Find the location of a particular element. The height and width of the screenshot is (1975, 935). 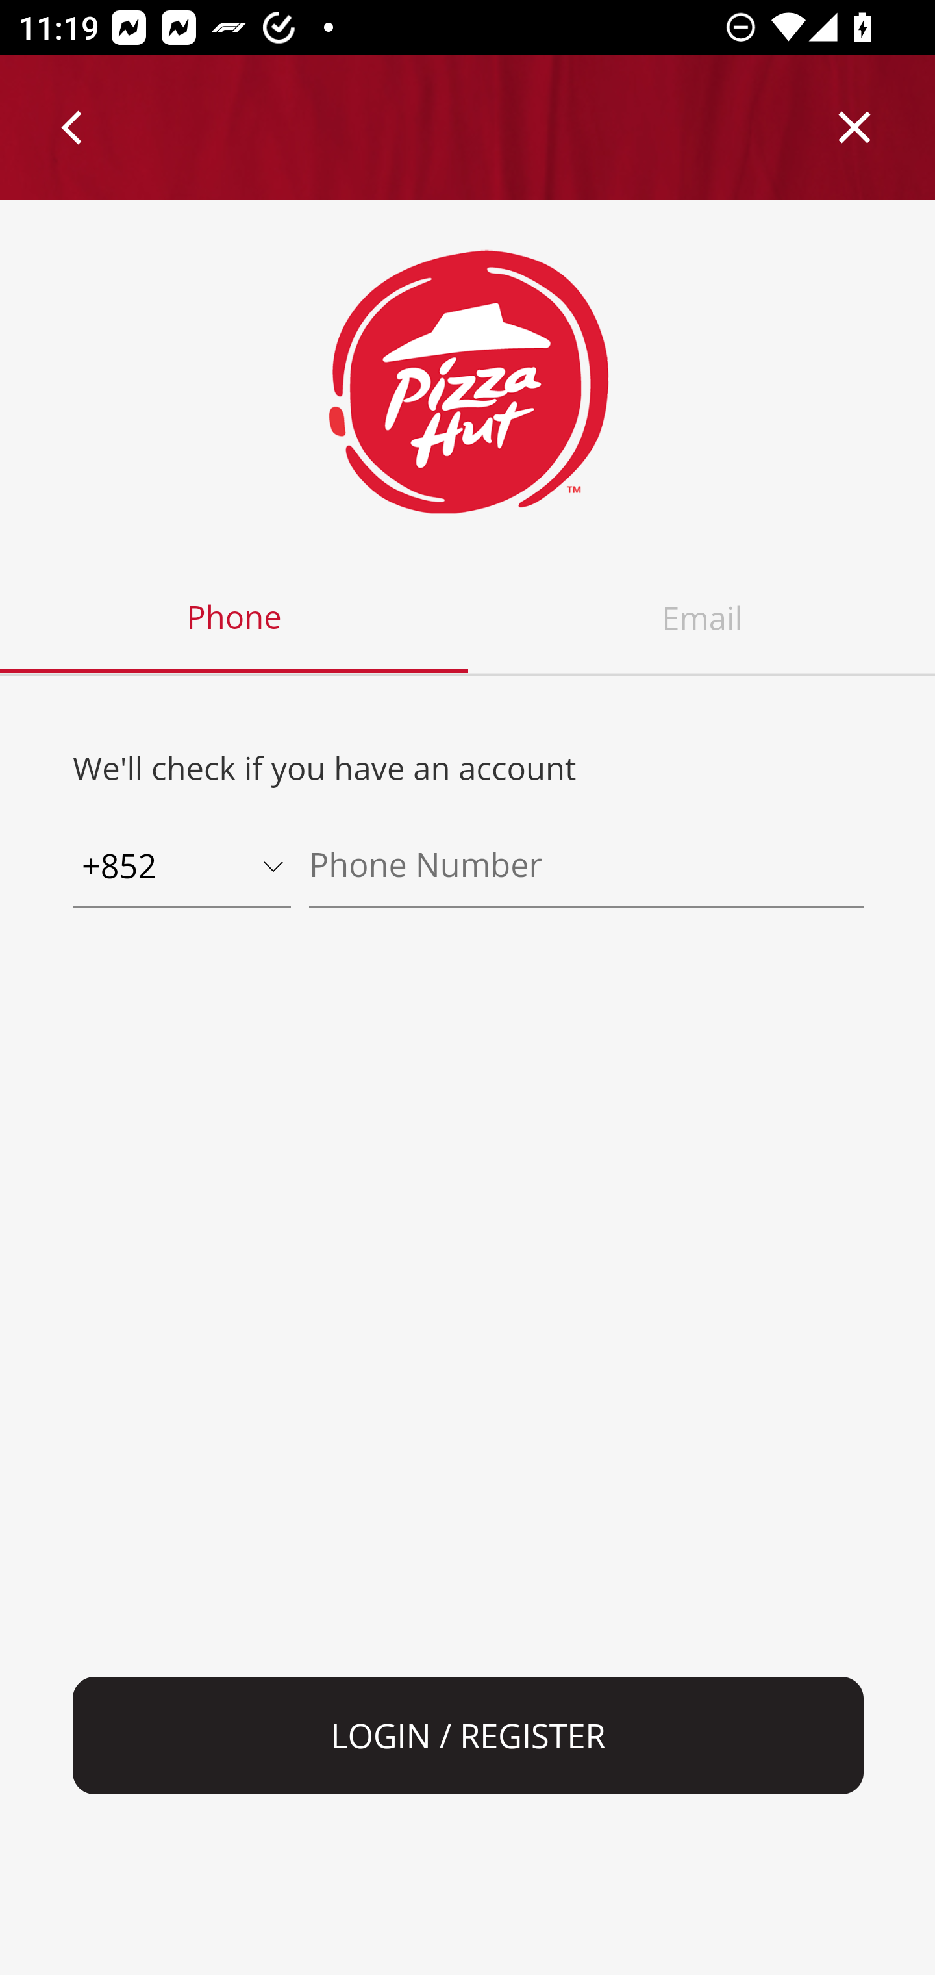

Email is located at coordinates (701, 618).